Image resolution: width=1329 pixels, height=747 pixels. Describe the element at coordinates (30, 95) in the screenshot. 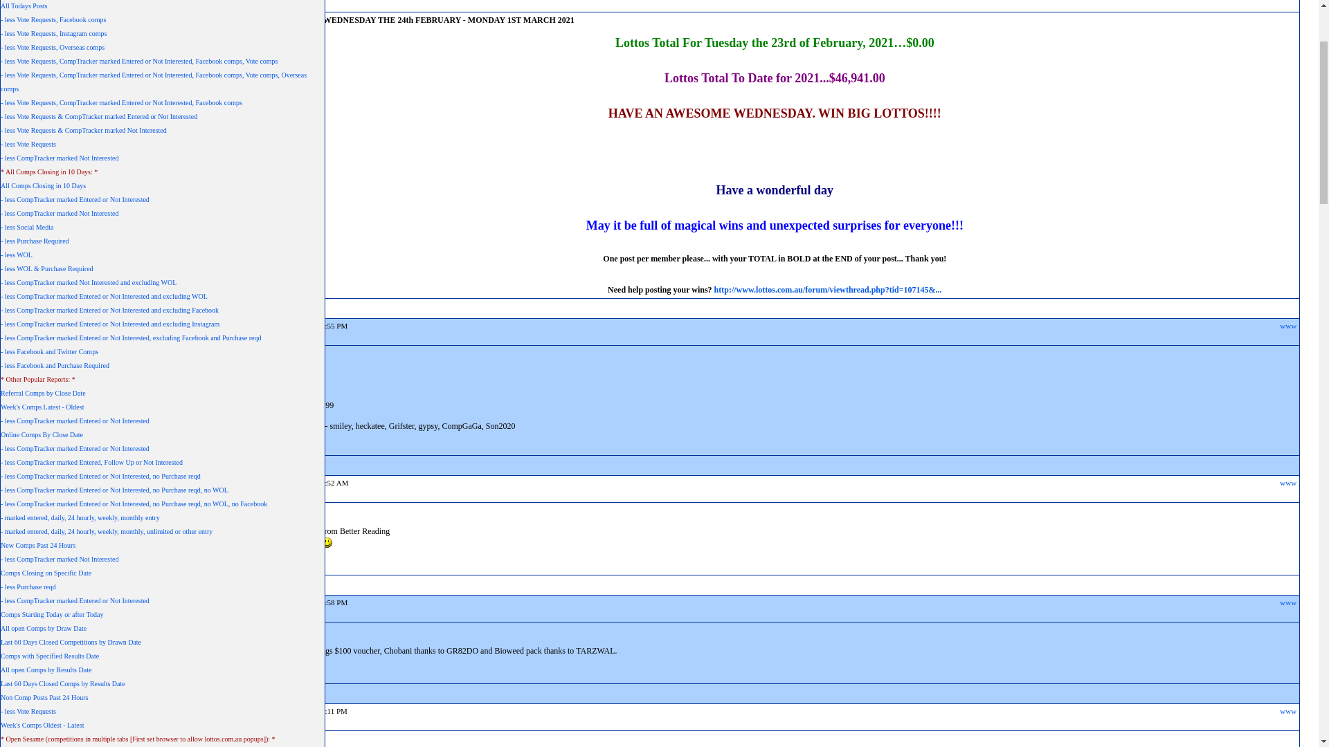

I see `Posts Since Last Visit` at that location.